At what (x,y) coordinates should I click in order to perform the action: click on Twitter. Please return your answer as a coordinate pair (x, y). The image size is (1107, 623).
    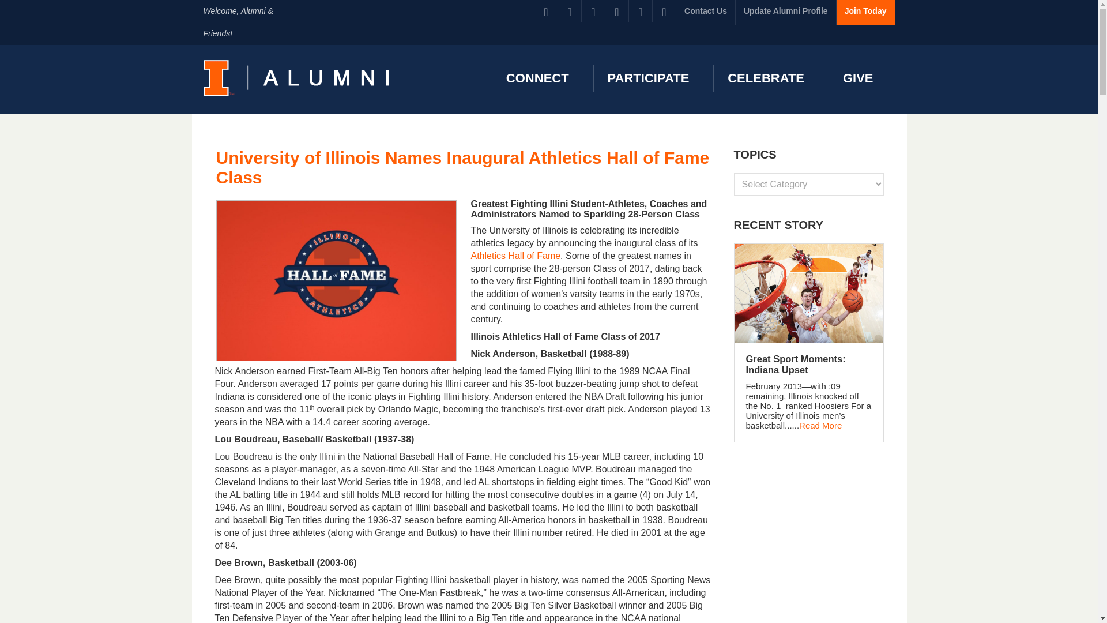
    Looking at the image, I should click on (570, 10).